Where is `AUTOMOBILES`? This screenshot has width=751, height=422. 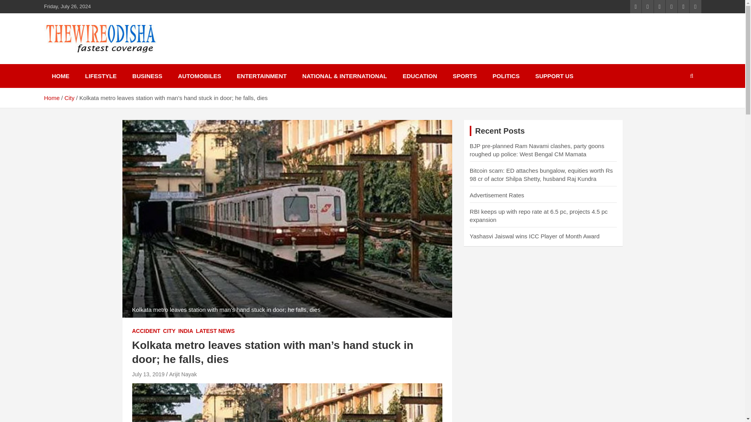
AUTOMOBILES is located at coordinates (199, 76).